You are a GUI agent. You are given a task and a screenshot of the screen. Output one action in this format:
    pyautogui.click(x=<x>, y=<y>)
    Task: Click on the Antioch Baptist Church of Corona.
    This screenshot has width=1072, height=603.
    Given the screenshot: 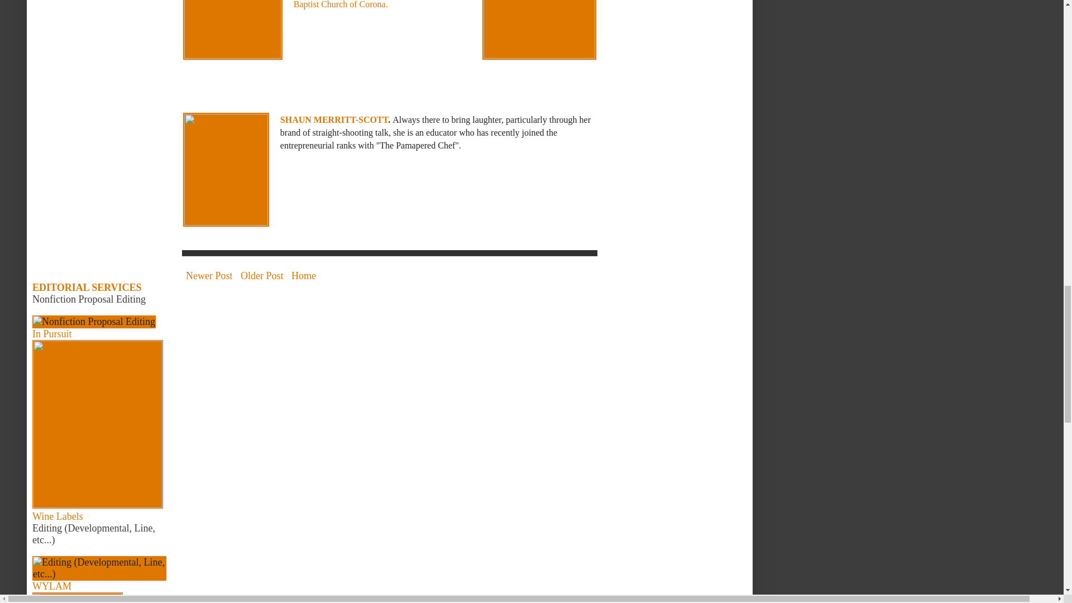 What is the action you would take?
    pyautogui.click(x=372, y=4)
    